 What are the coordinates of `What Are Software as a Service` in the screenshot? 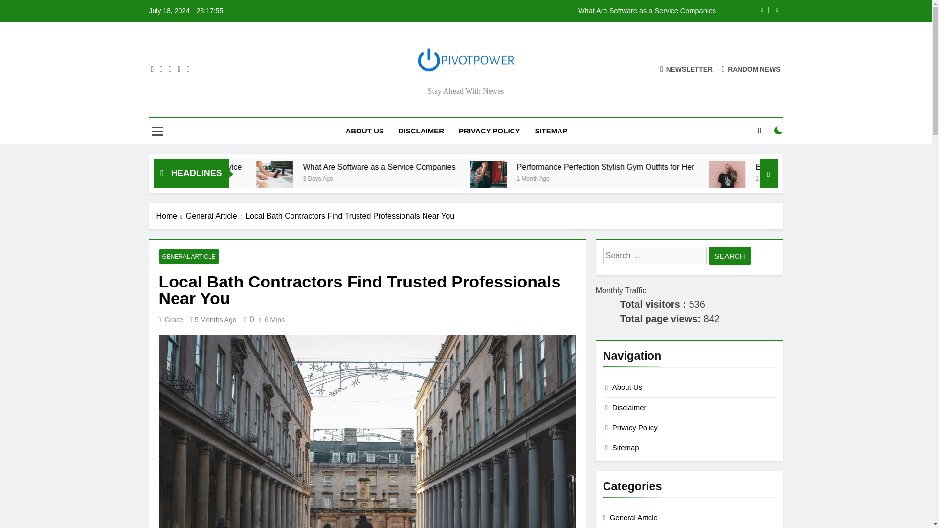 It's located at (305, 167).